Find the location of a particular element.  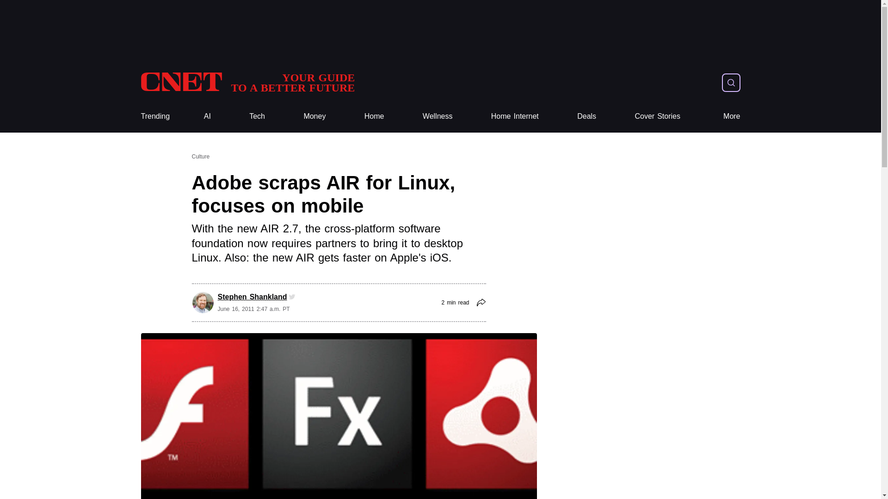

More is located at coordinates (732, 116).